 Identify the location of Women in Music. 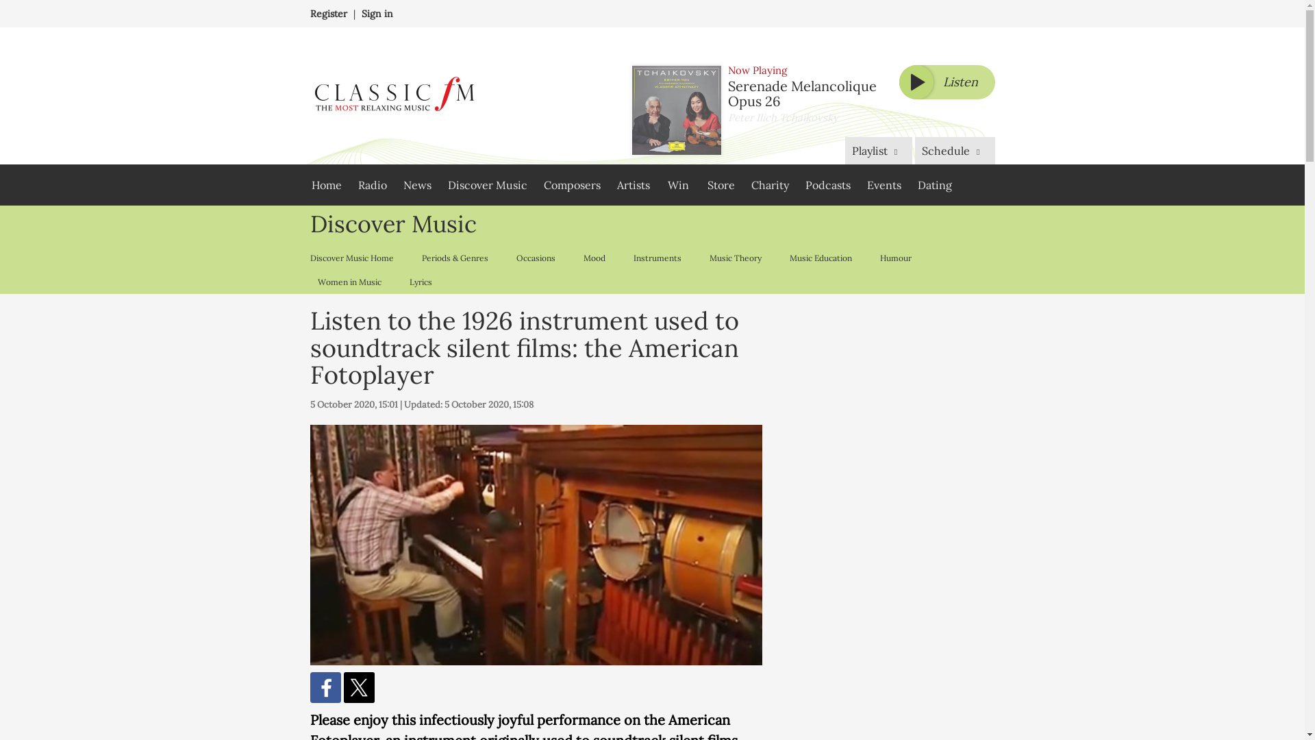
(348, 282).